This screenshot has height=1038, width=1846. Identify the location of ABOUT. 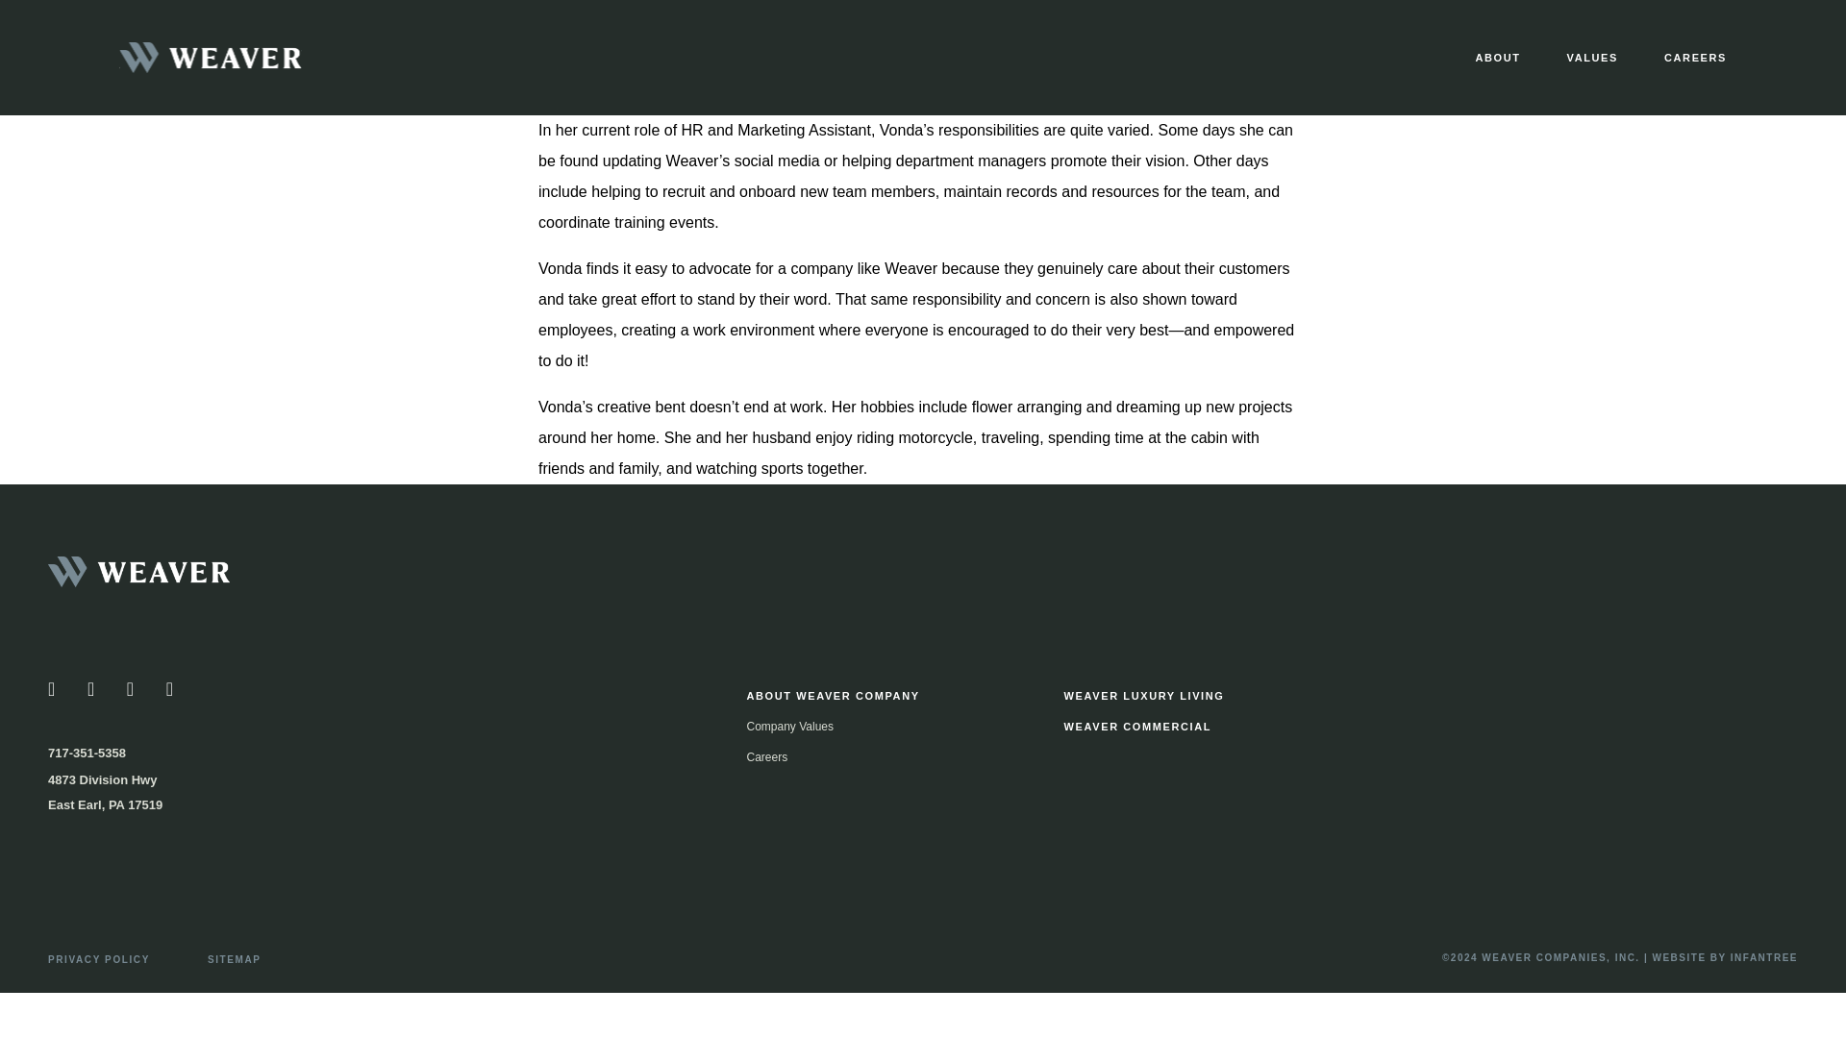
(1498, 58).